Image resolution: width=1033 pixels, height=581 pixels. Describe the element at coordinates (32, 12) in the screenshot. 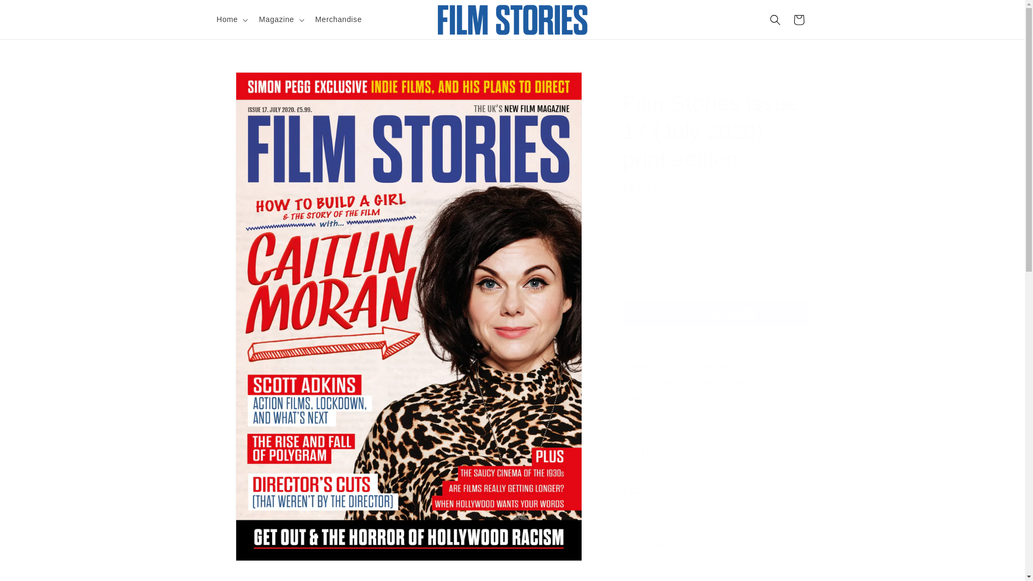

I see `Skip to content` at that location.